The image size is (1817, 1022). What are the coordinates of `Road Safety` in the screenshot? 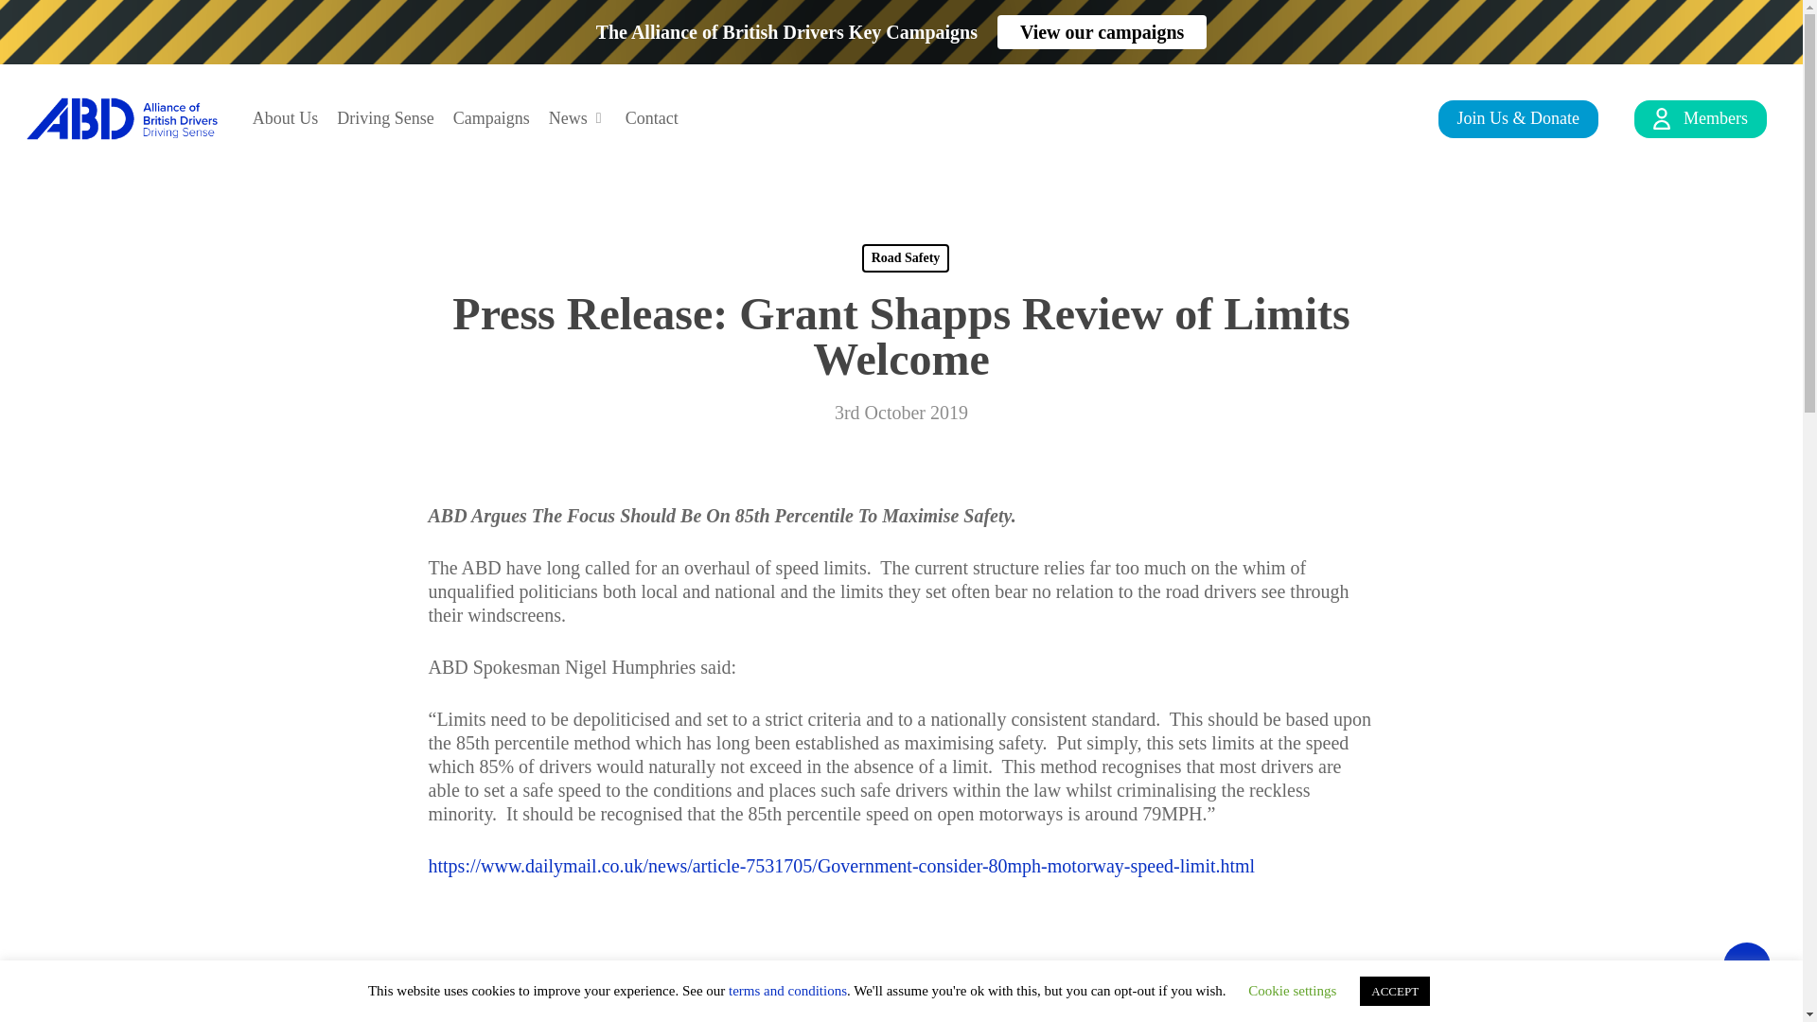 It's located at (906, 258).